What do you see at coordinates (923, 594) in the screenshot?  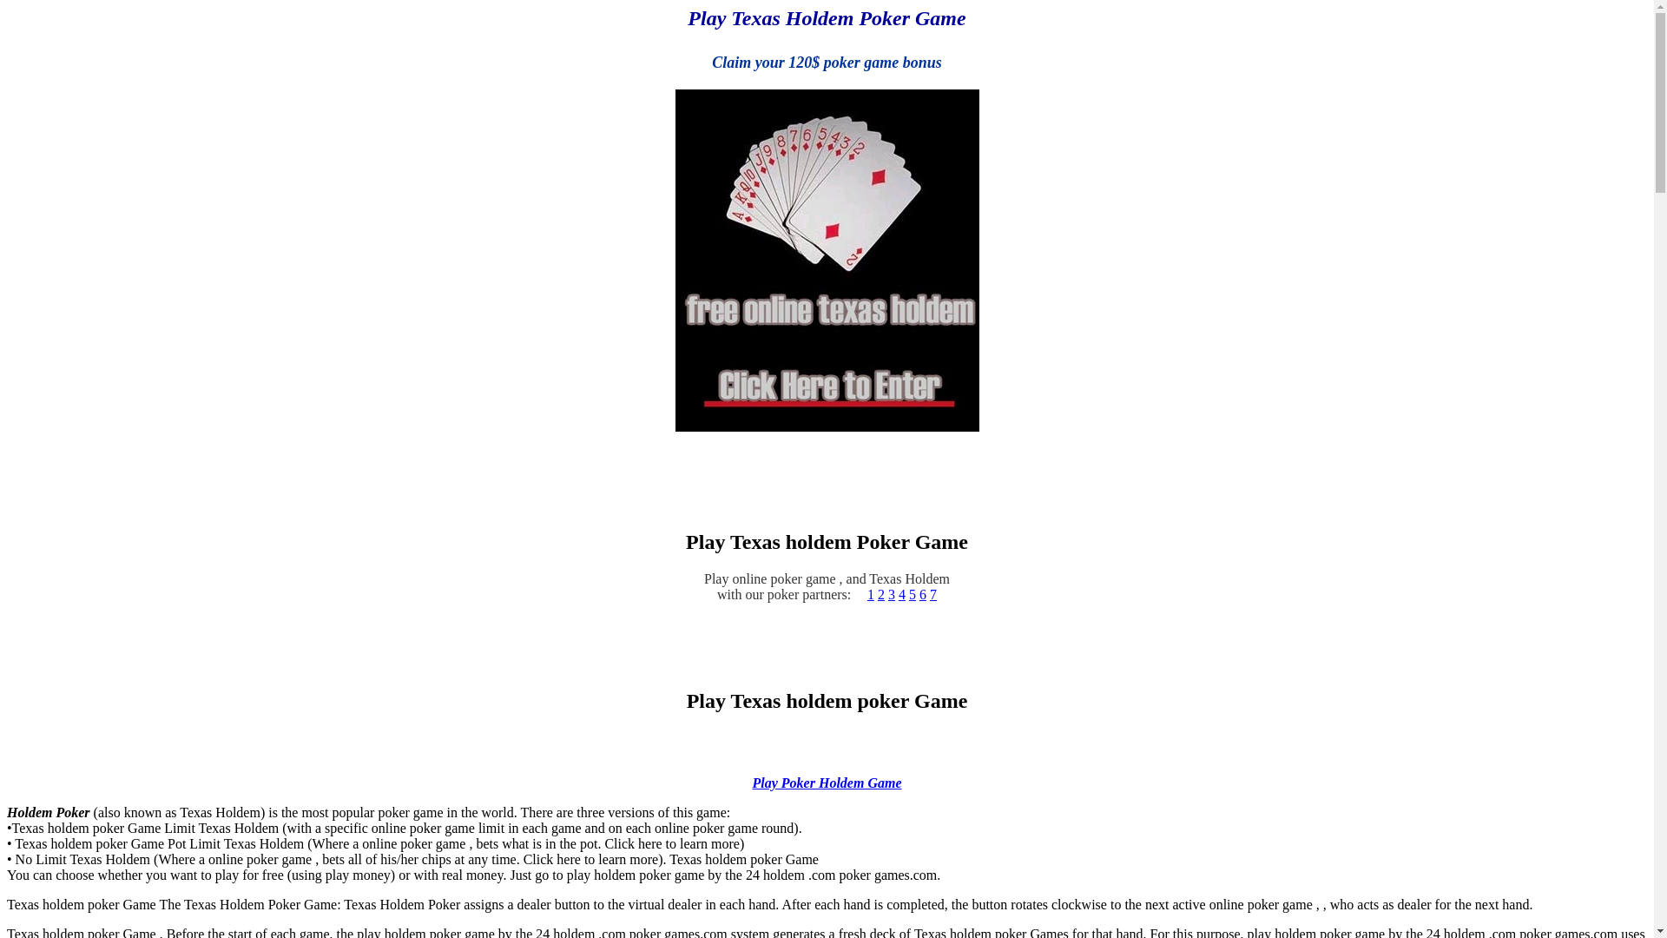 I see `6` at bounding box center [923, 594].